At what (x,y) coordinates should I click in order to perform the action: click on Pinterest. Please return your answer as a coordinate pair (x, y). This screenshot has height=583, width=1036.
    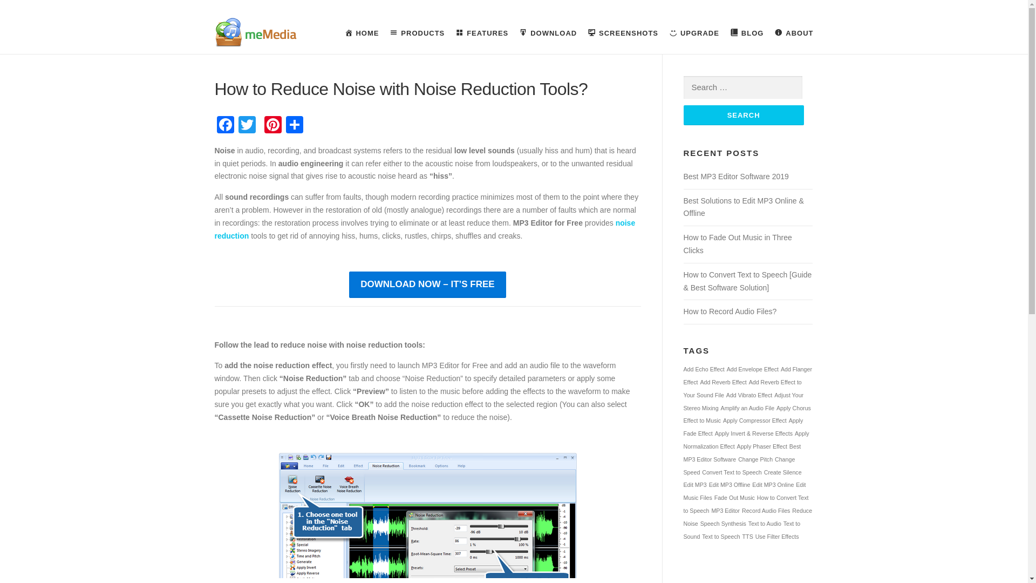
    Looking at the image, I should click on (273, 125).